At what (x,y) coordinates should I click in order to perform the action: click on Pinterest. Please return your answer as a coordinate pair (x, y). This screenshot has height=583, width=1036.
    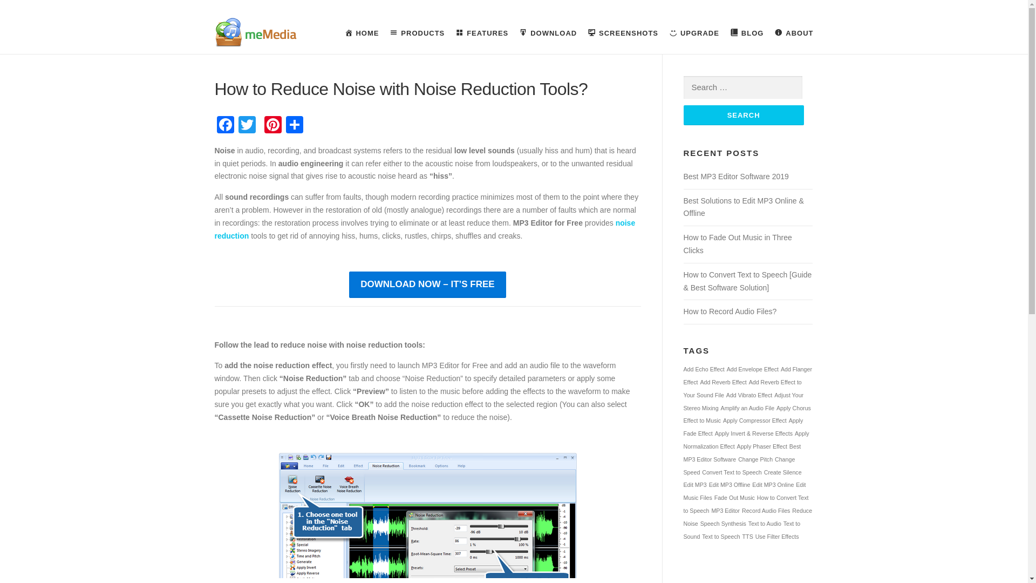
    Looking at the image, I should click on (273, 125).